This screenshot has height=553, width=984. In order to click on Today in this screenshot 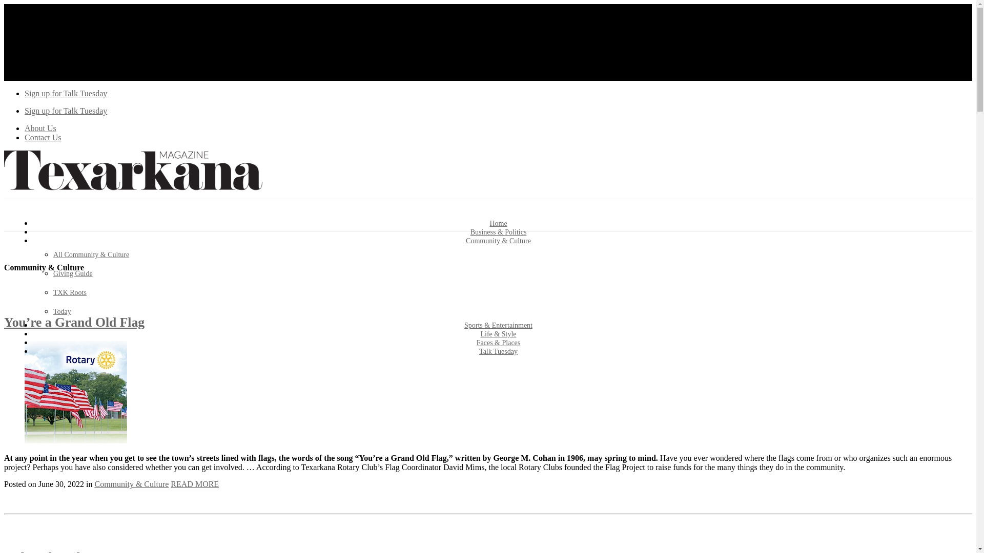, I will do `click(61, 311)`.